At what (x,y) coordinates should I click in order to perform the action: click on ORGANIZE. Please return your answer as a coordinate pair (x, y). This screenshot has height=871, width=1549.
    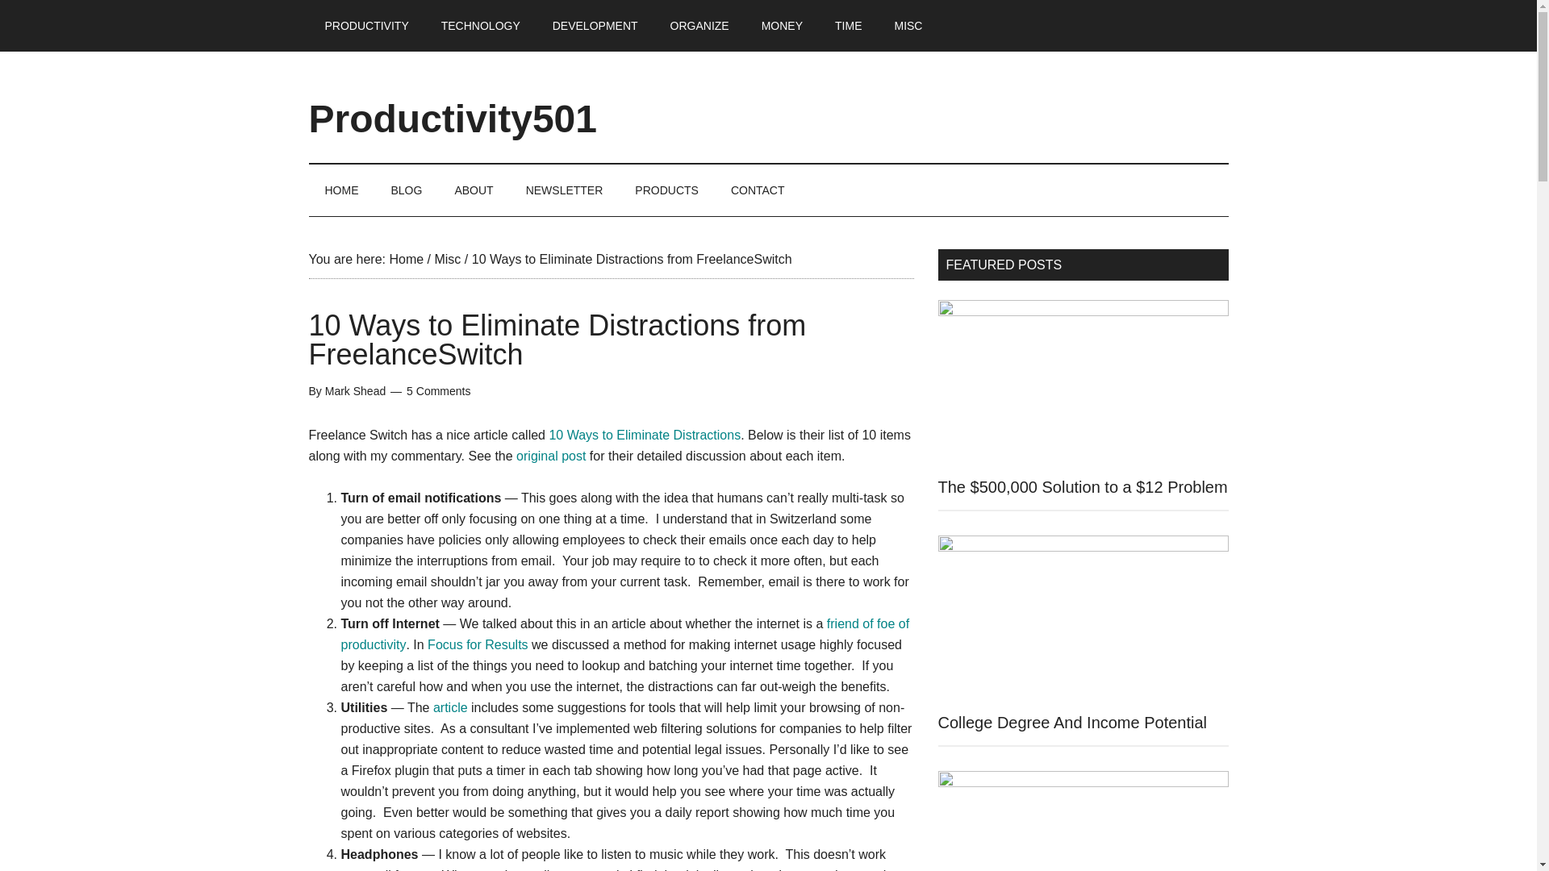
    Looking at the image, I should click on (699, 26).